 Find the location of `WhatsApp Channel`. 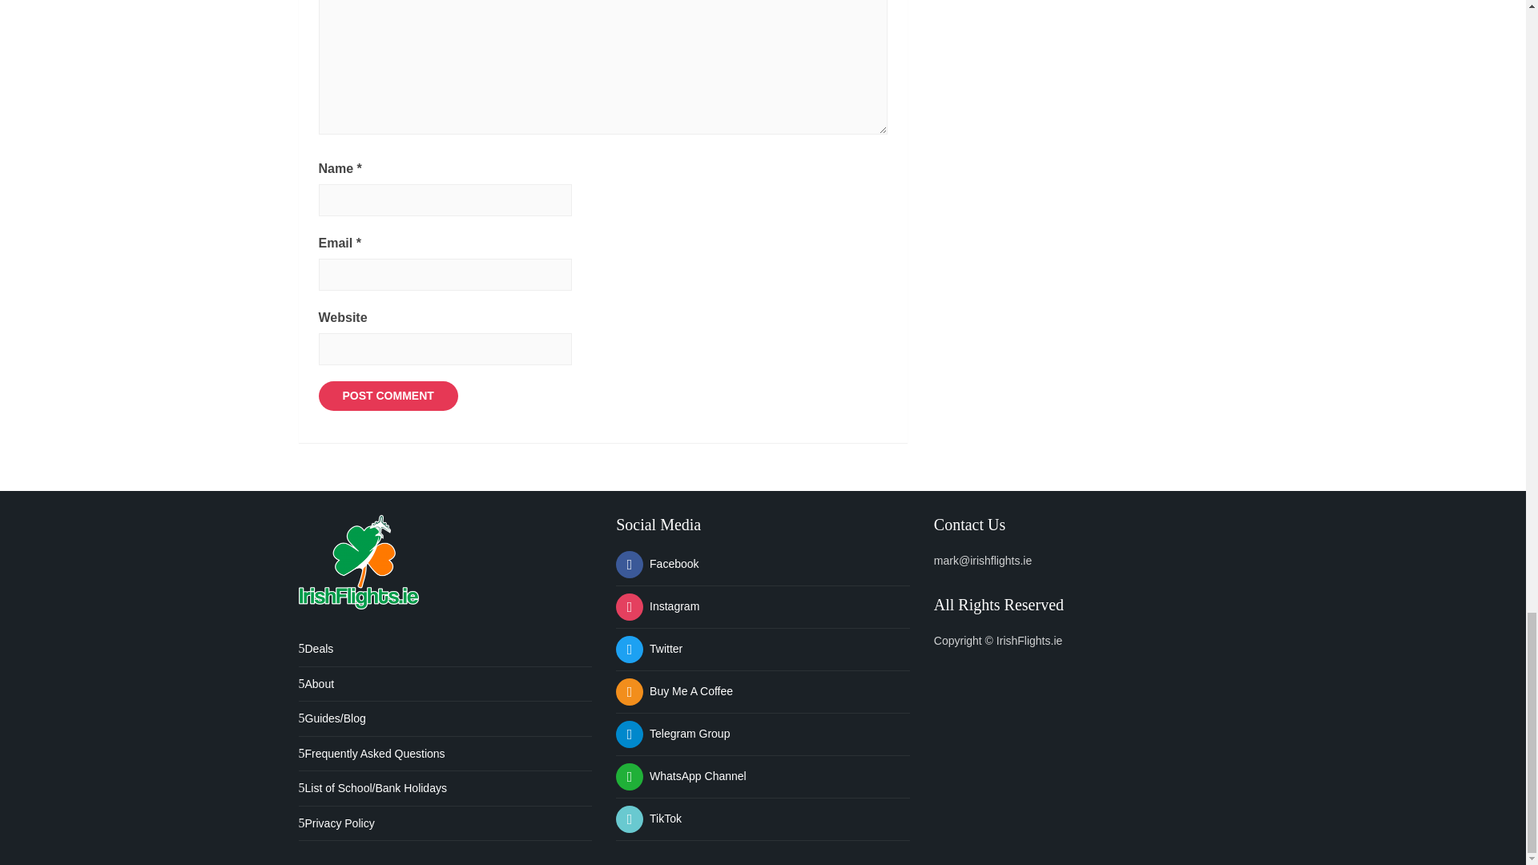

WhatsApp Channel is located at coordinates (681, 776).